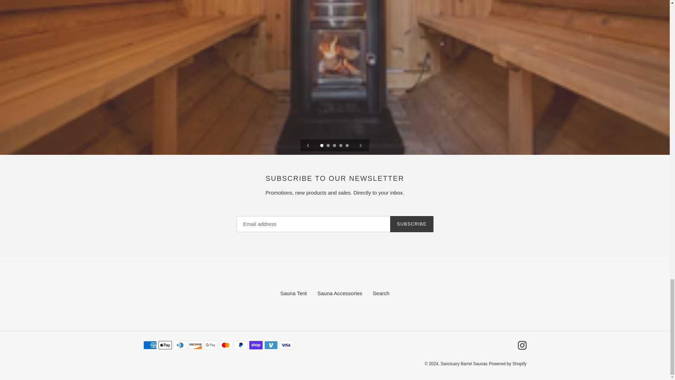 The image size is (675, 380). I want to click on Sauna Tent, so click(293, 293).